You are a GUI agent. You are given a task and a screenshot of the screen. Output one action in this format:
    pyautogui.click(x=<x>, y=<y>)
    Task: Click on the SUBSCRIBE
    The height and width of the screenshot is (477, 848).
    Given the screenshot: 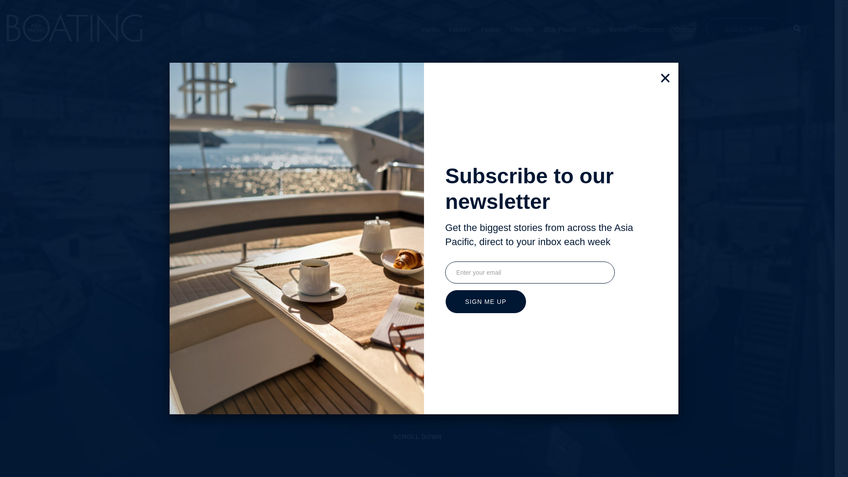 What is the action you would take?
    pyautogui.click(x=745, y=29)
    